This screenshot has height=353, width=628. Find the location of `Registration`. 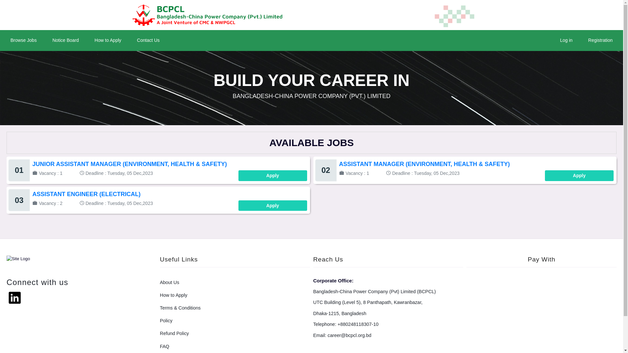

Registration is located at coordinates (601, 41).